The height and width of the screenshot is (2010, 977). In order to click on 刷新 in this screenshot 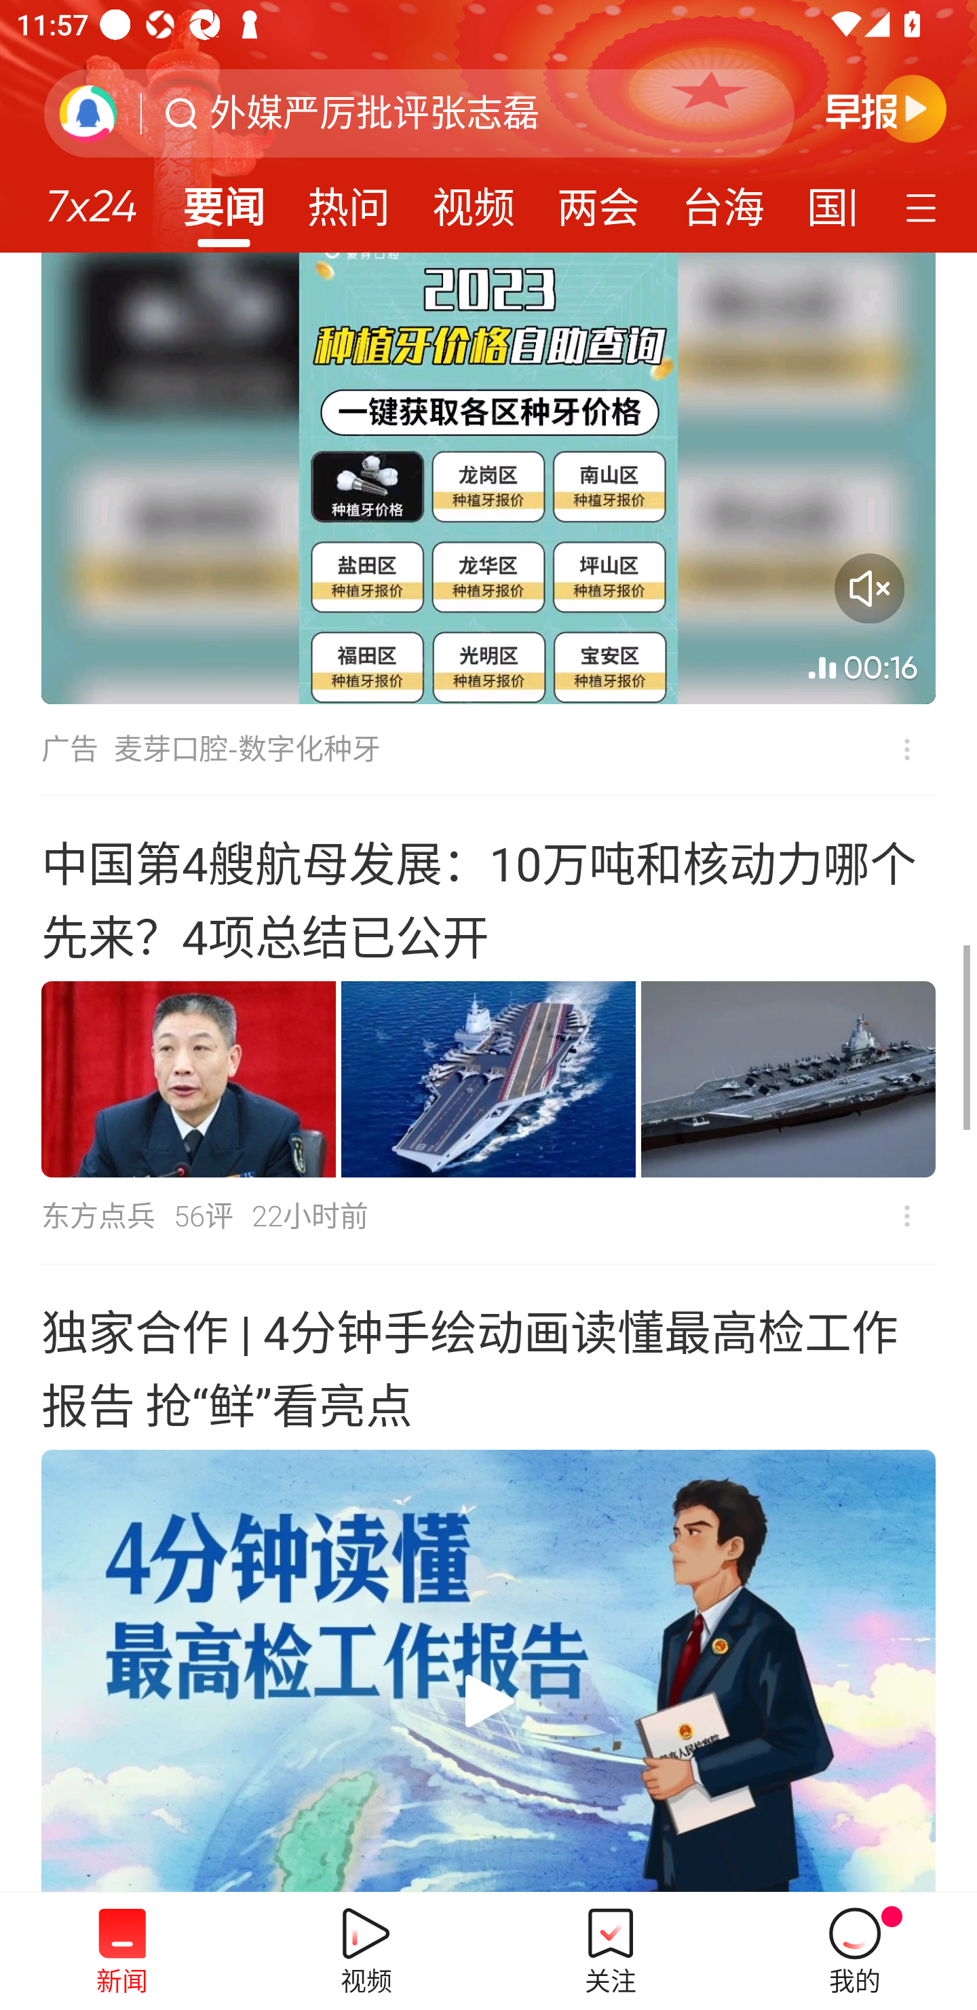, I will do `click(88, 113)`.